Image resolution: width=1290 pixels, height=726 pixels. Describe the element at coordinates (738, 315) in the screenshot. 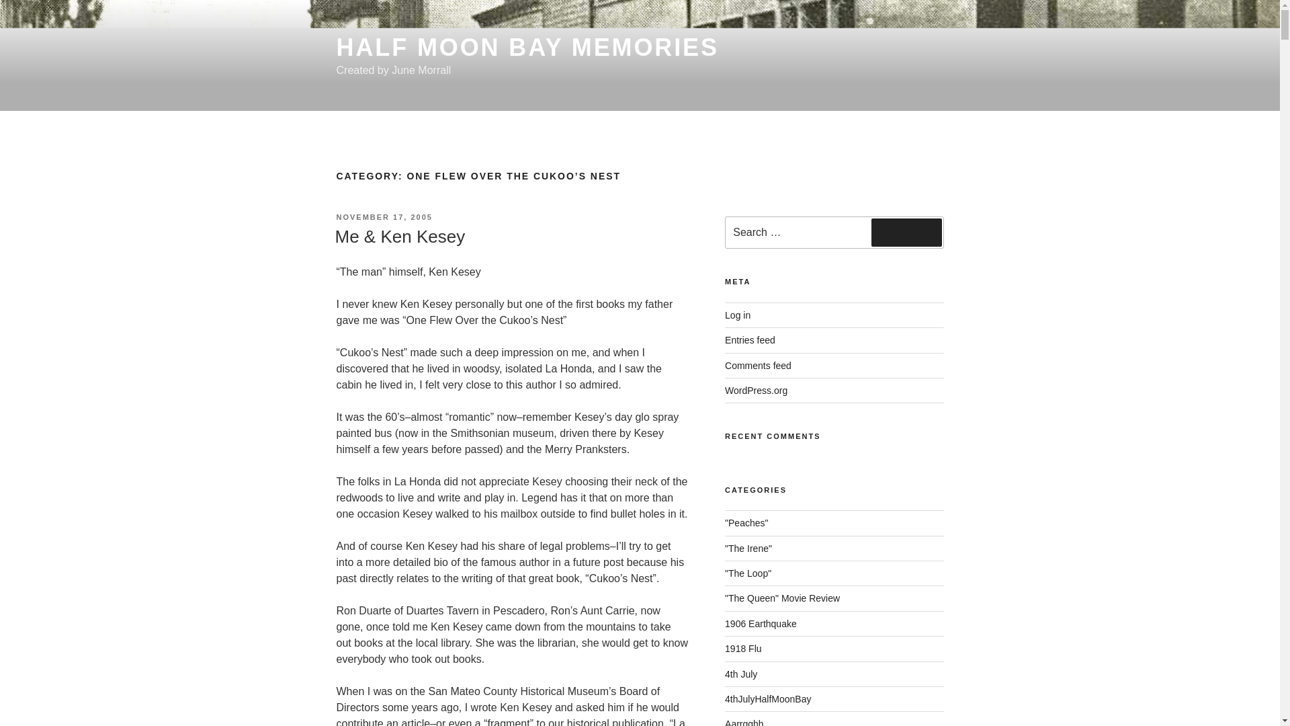

I see `Log in` at that location.